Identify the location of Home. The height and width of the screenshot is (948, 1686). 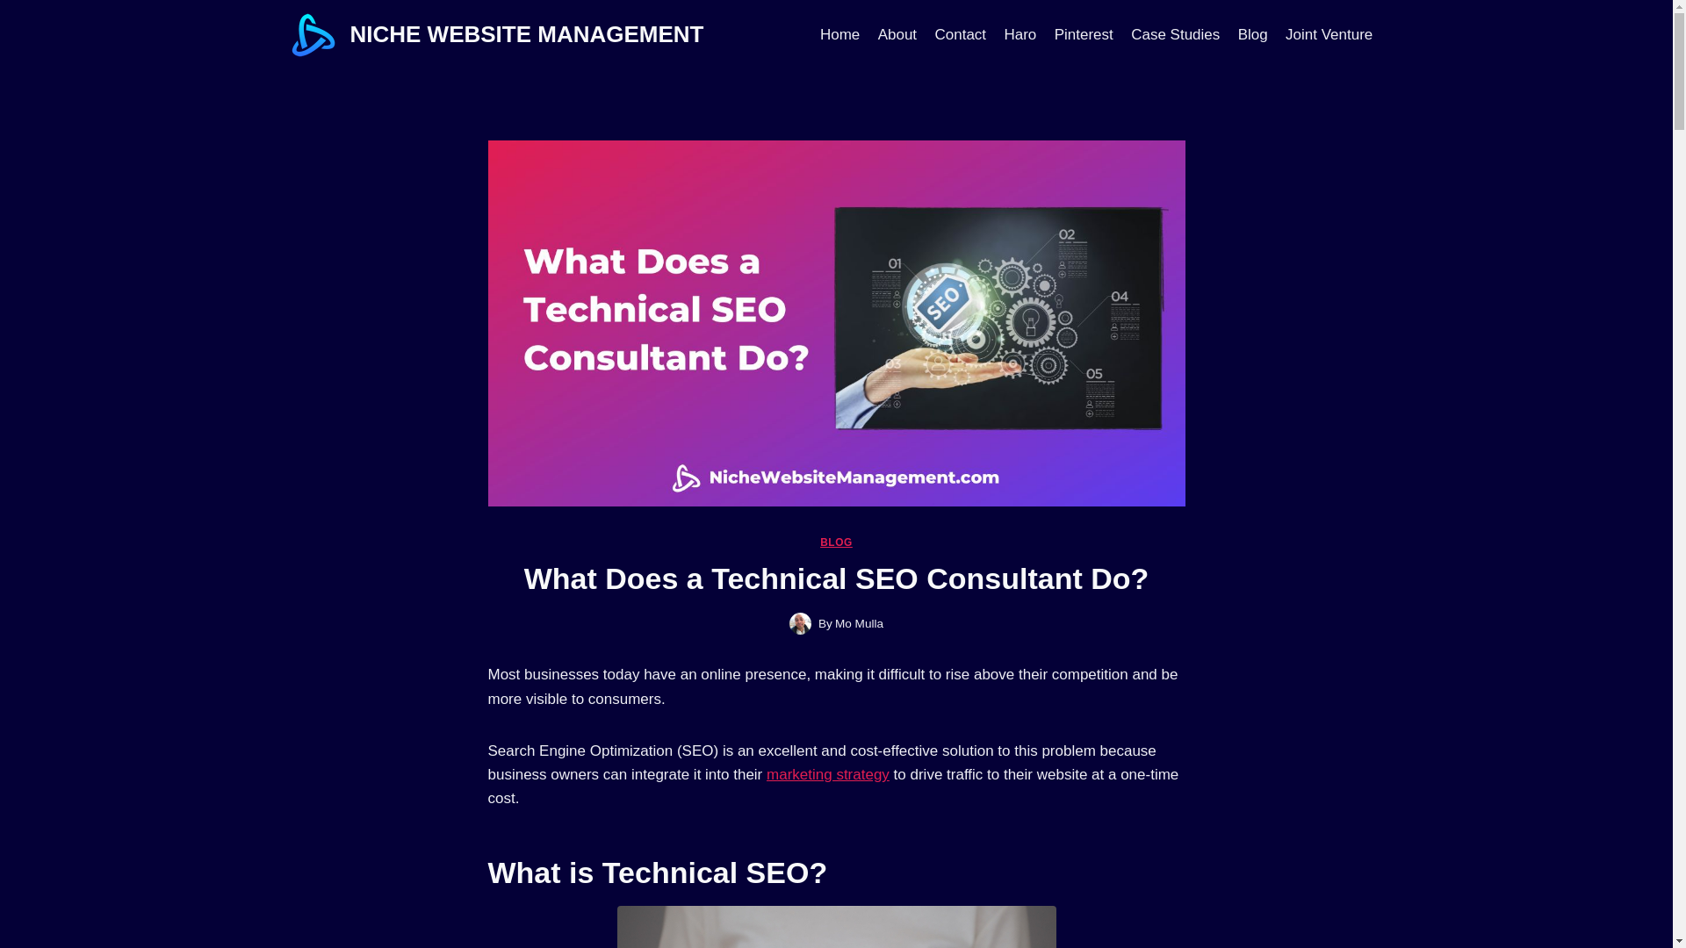
(839, 35).